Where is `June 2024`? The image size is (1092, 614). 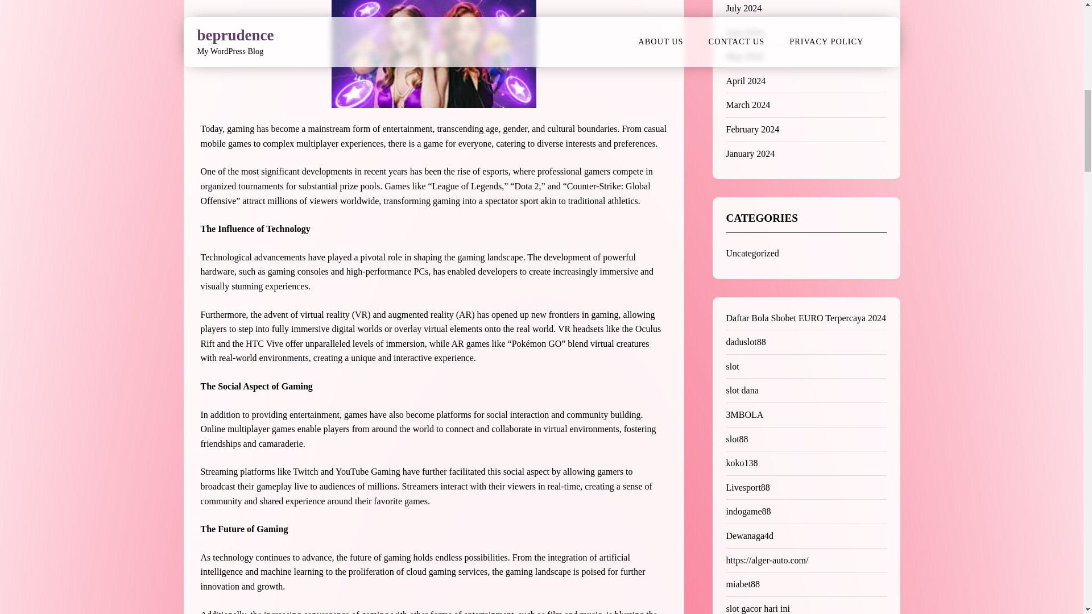 June 2024 is located at coordinates (744, 32).